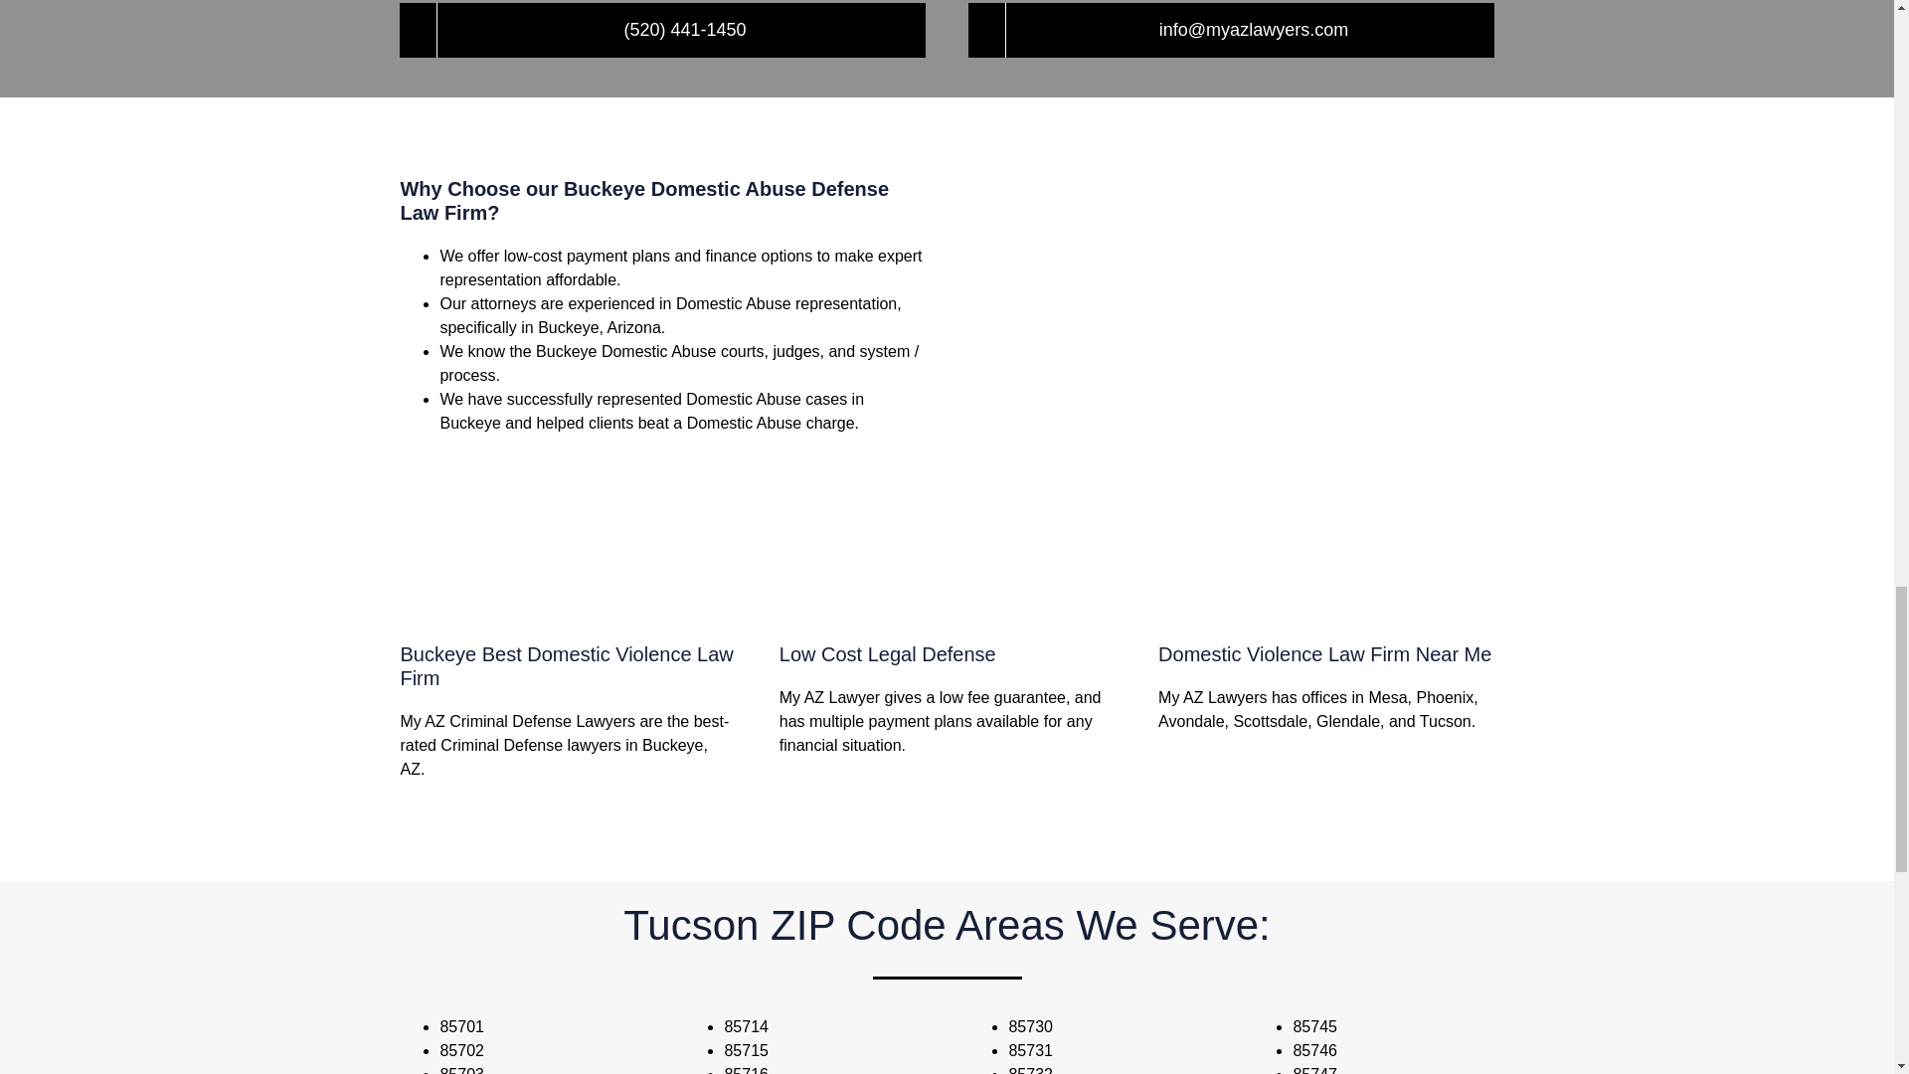 Image resolution: width=1909 pixels, height=1074 pixels. Describe the element at coordinates (661, 30) in the screenshot. I see `Call For A Free Case Evaluation!` at that location.